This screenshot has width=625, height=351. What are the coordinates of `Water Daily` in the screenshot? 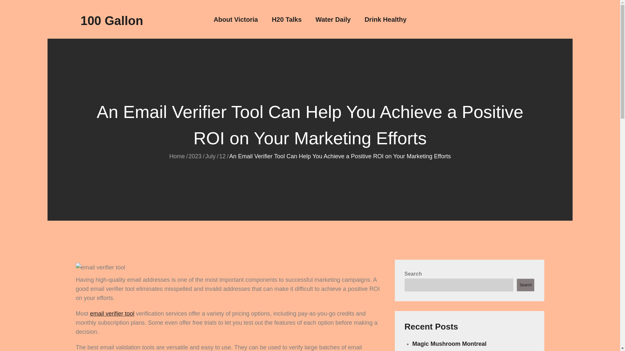 It's located at (333, 19).